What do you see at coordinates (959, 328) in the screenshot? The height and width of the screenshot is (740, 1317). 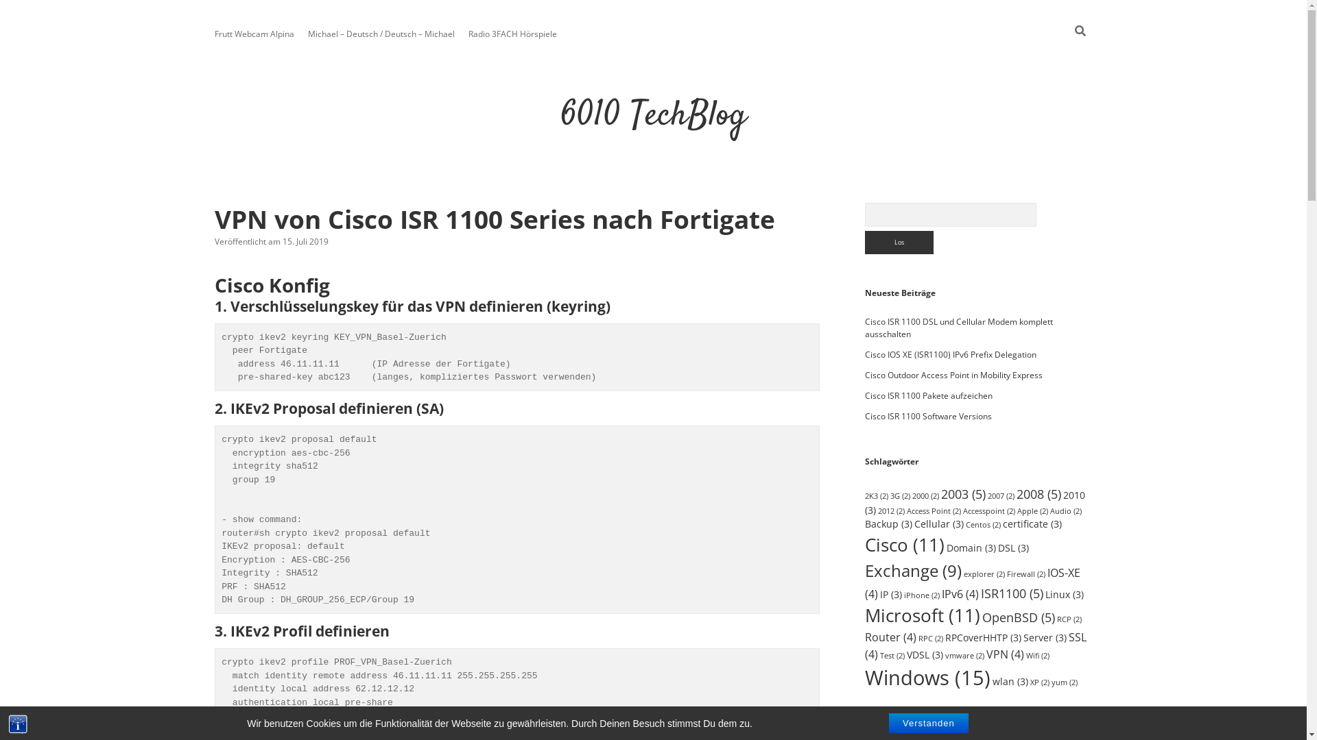 I see `Cisco ISR 1100 DSL und Cellular Modem komplett ausschalten` at bounding box center [959, 328].